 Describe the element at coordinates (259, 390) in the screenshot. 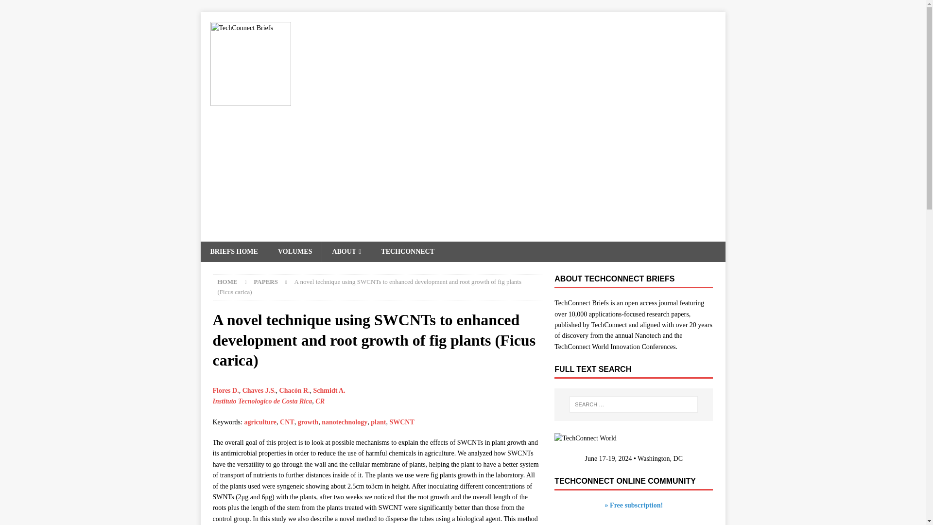

I see `Chaves J.S.` at that location.